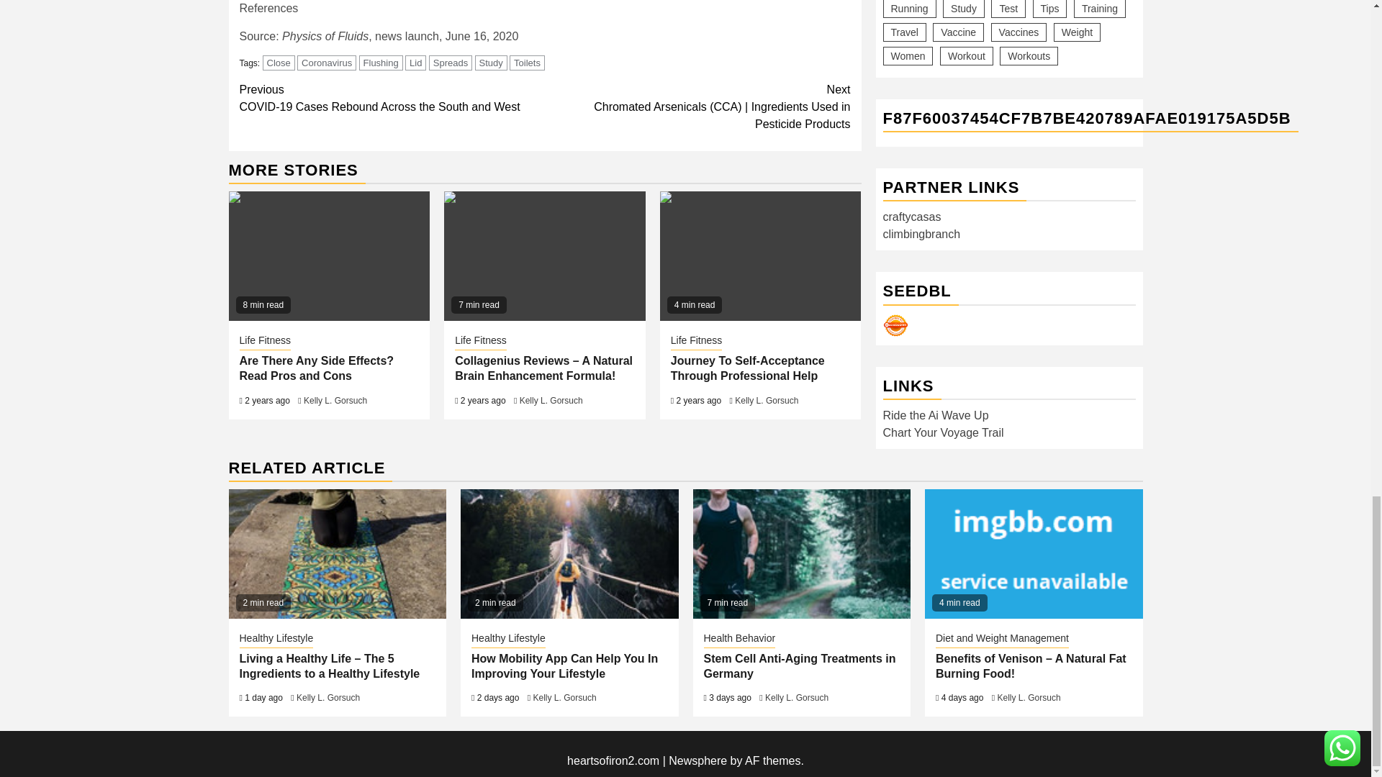  Describe the element at coordinates (895, 176) in the screenshot. I see `Life Fitness` at that location.